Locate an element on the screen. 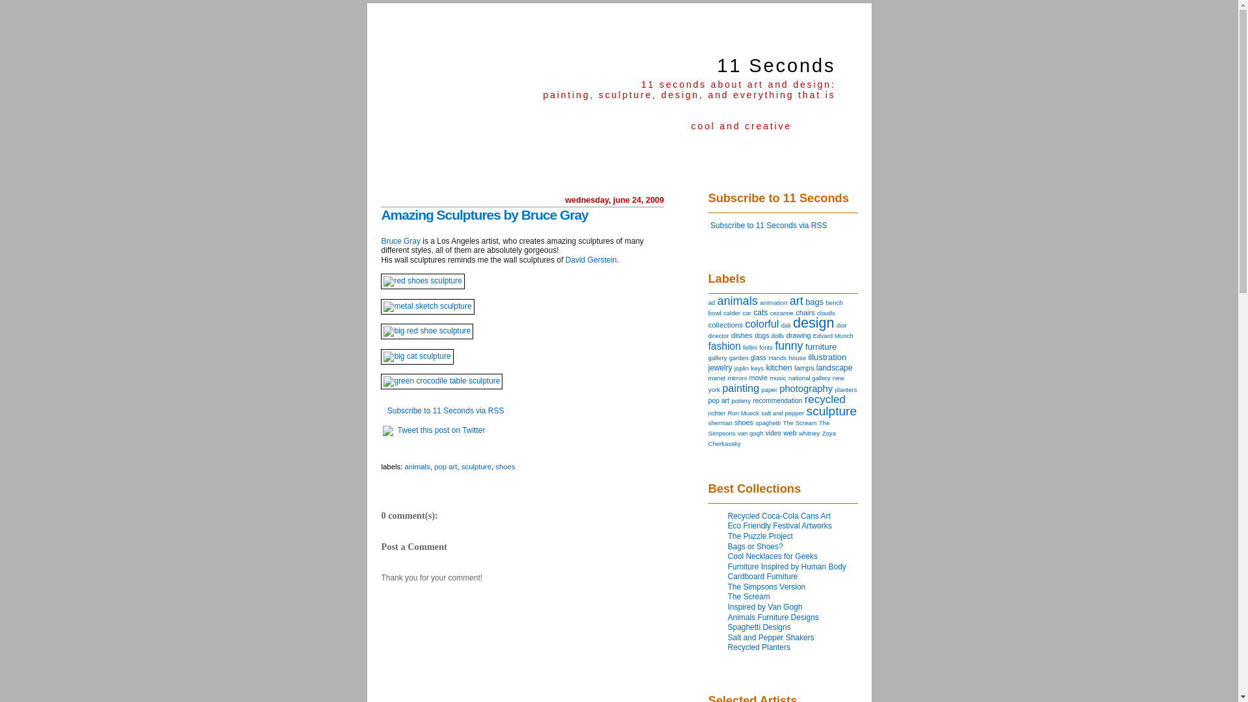  planters is located at coordinates (846, 390).